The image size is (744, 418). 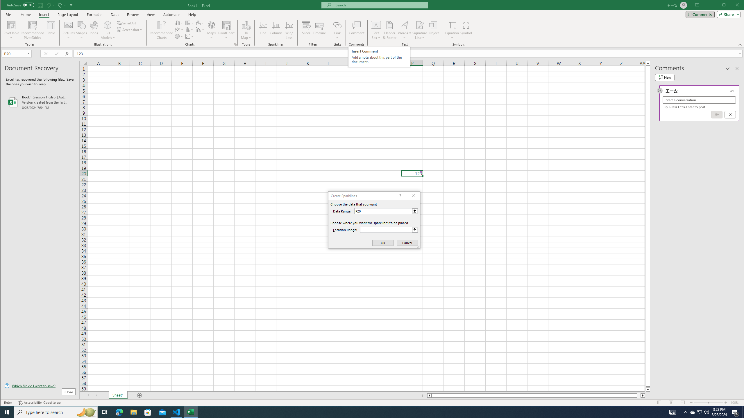 I want to click on Shapes, so click(x=82, y=30).